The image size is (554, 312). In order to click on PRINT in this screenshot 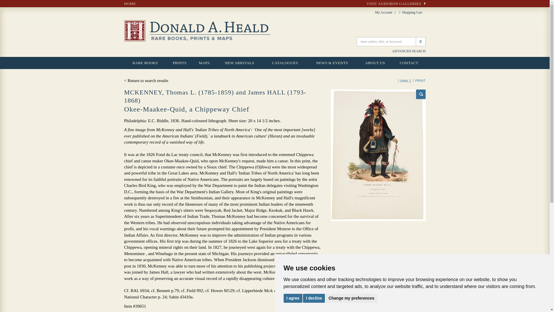, I will do `click(419, 81)`.